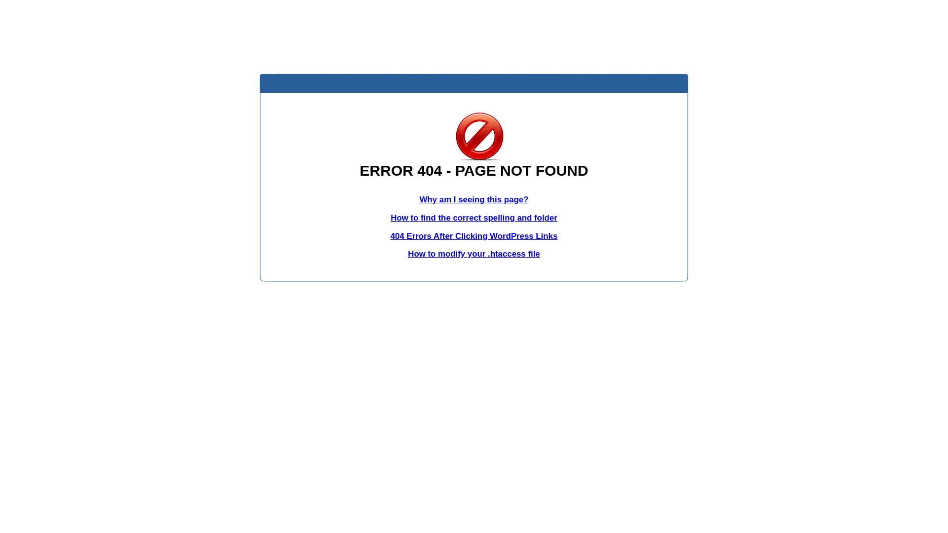  What do you see at coordinates (474, 199) in the screenshot?
I see `Why am I seeing this page?` at bounding box center [474, 199].